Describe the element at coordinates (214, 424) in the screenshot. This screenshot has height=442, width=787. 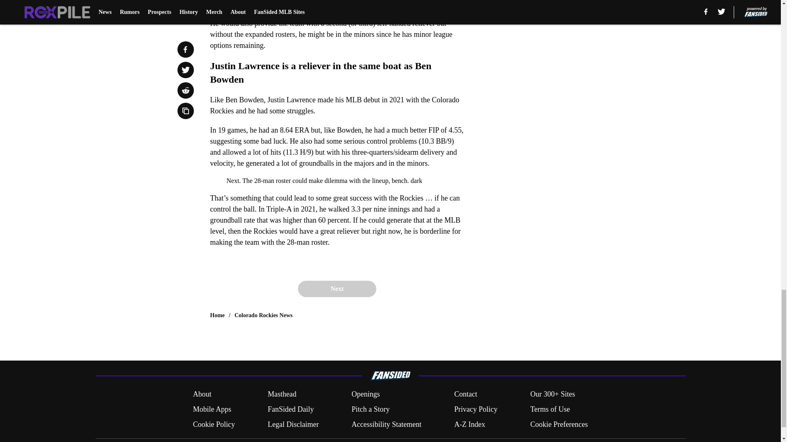
I see `Cookie Policy` at that location.